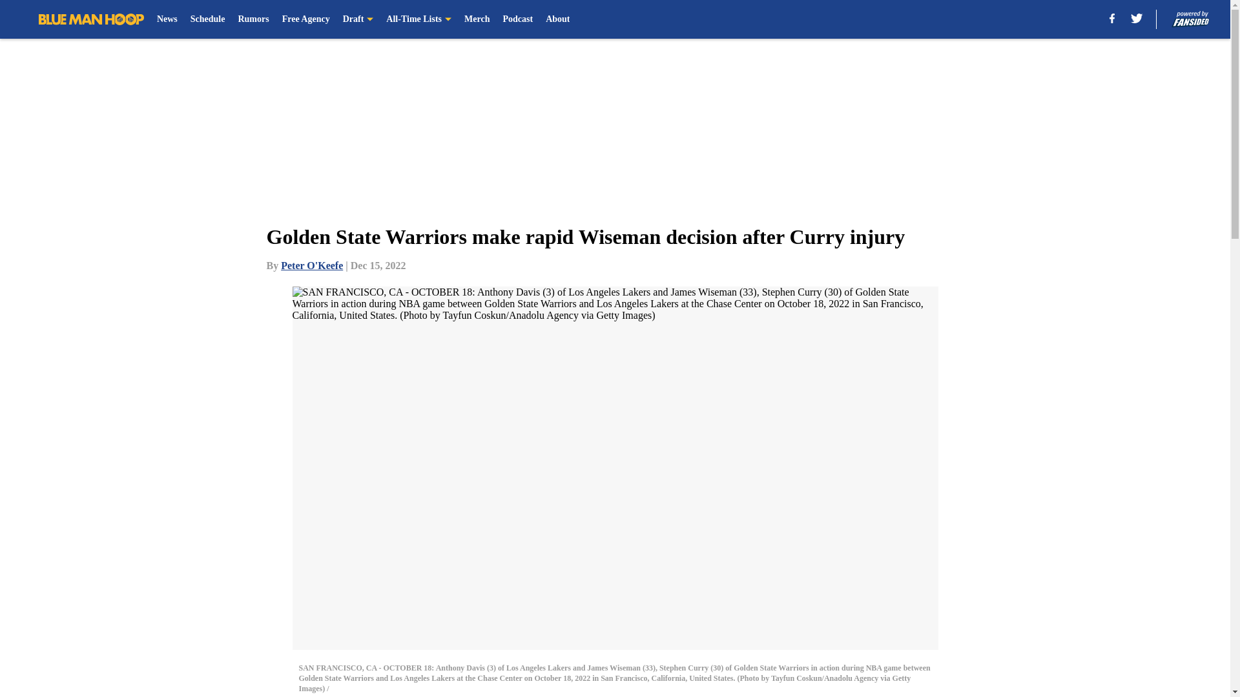 The height and width of the screenshot is (697, 1240). Describe the element at coordinates (418, 19) in the screenshot. I see `All-Time Lists` at that location.